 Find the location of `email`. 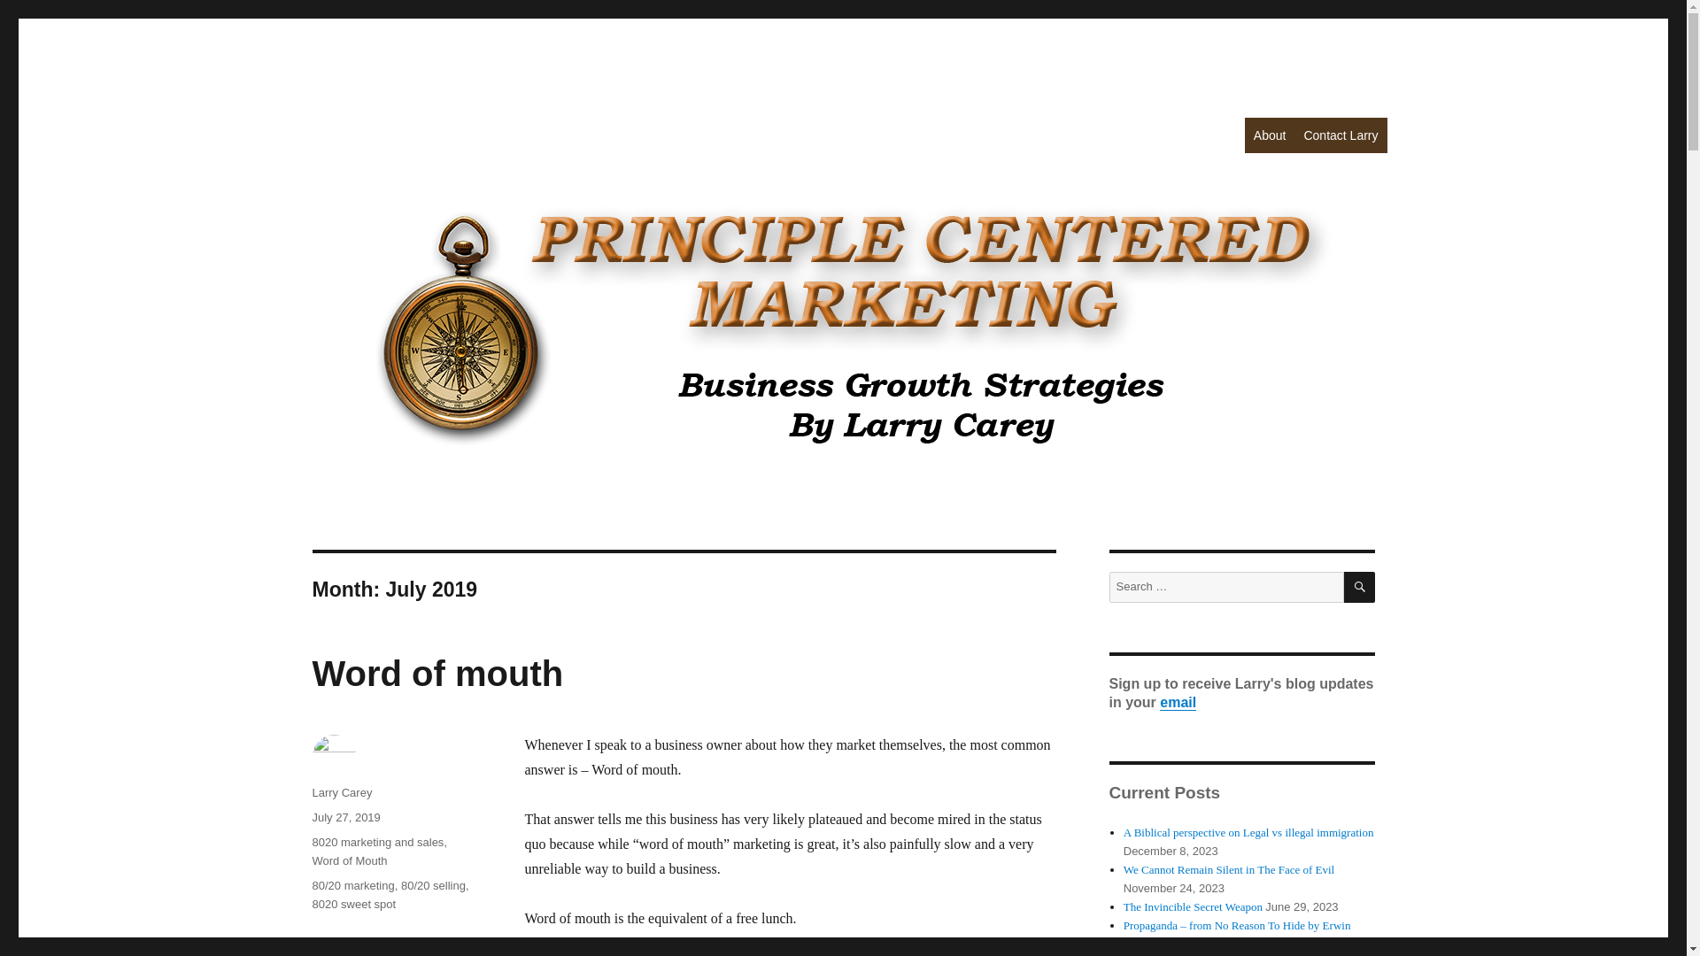

email is located at coordinates (1178, 703).